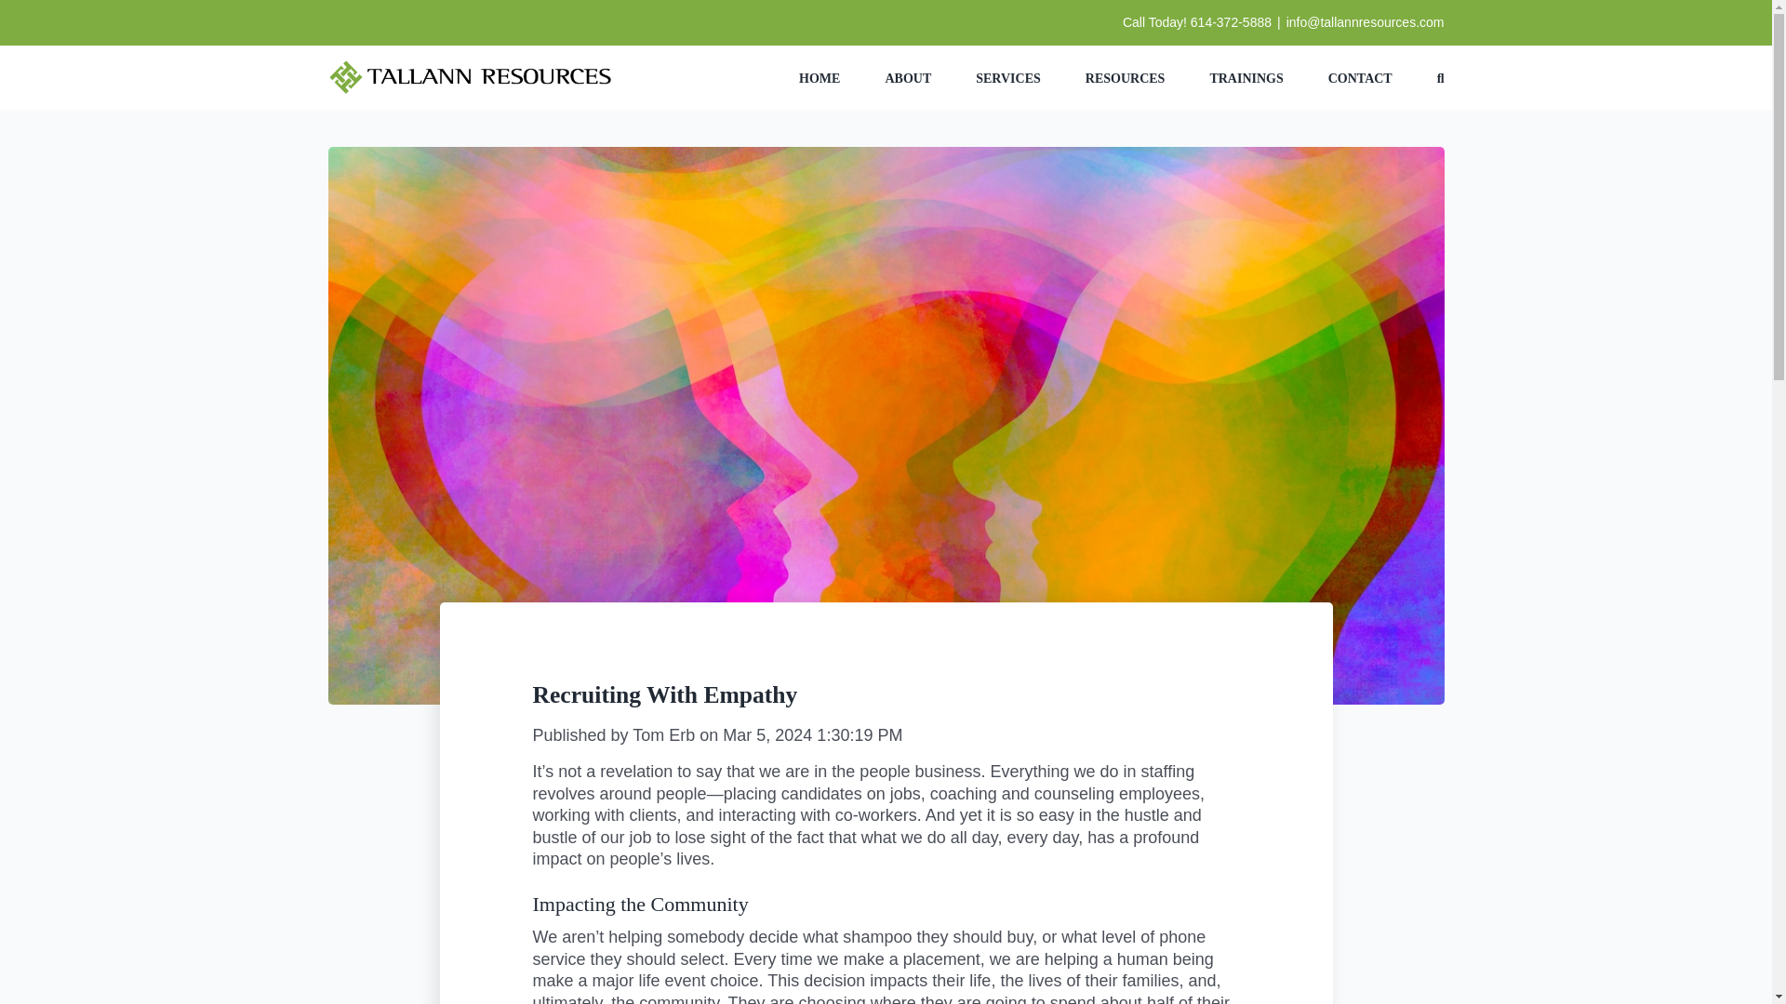 The width and height of the screenshot is (1786, 1004). I want to click on CONTACT, so click(1360, 76).